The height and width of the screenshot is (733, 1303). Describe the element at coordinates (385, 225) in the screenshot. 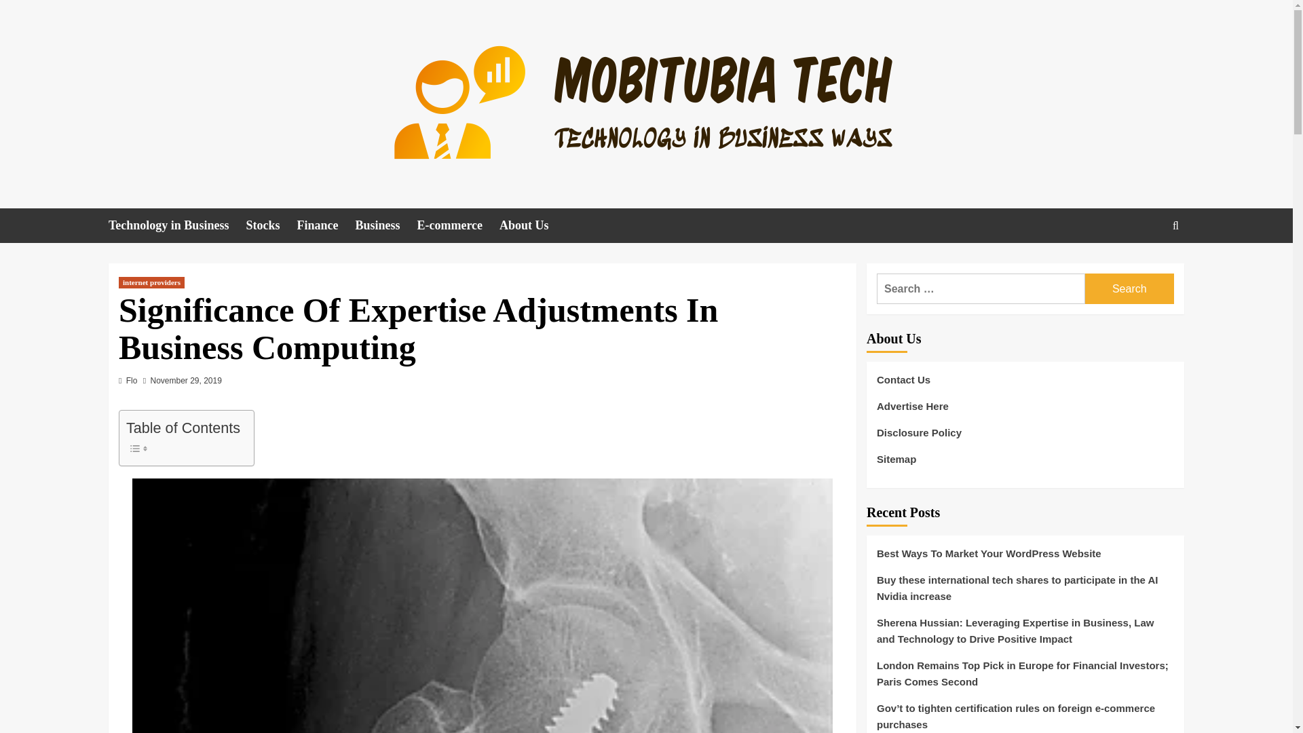

I see `Business` at that location.